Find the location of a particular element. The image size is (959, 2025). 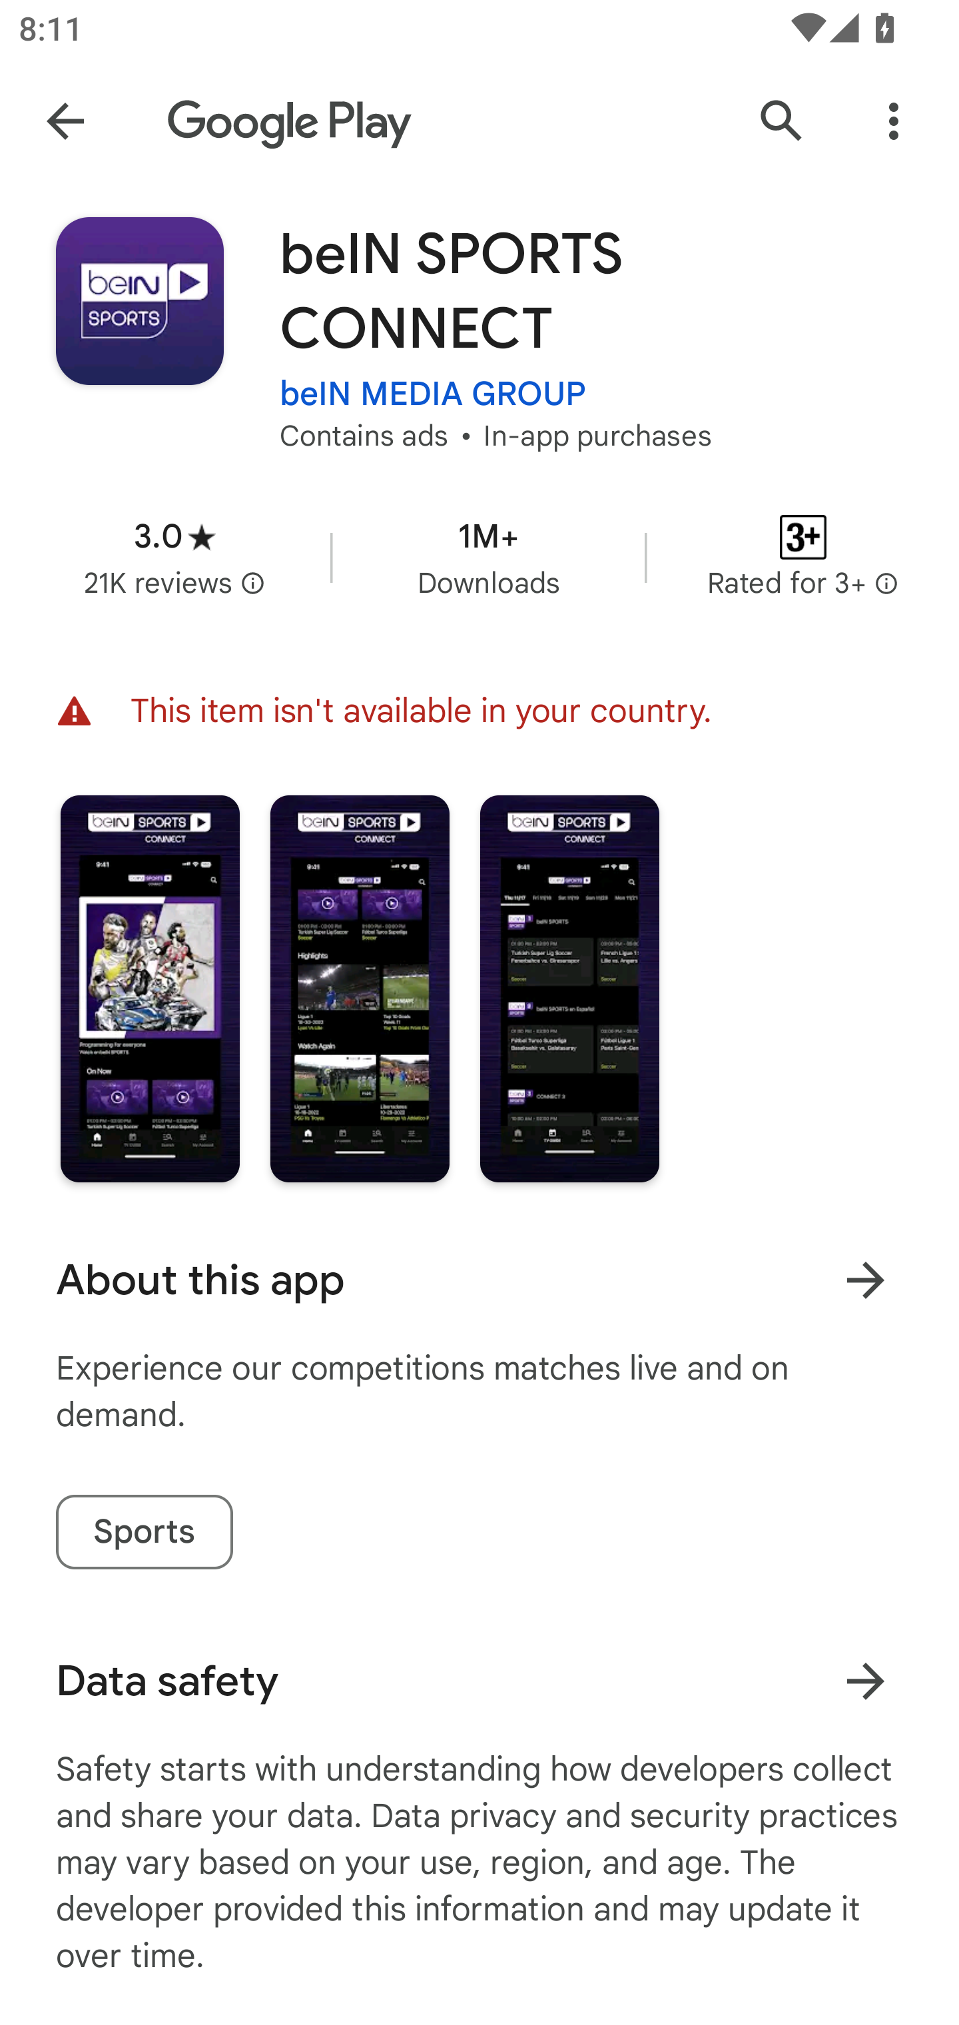

Content rating Rated for 3+ is located at coordinates (803, 557).